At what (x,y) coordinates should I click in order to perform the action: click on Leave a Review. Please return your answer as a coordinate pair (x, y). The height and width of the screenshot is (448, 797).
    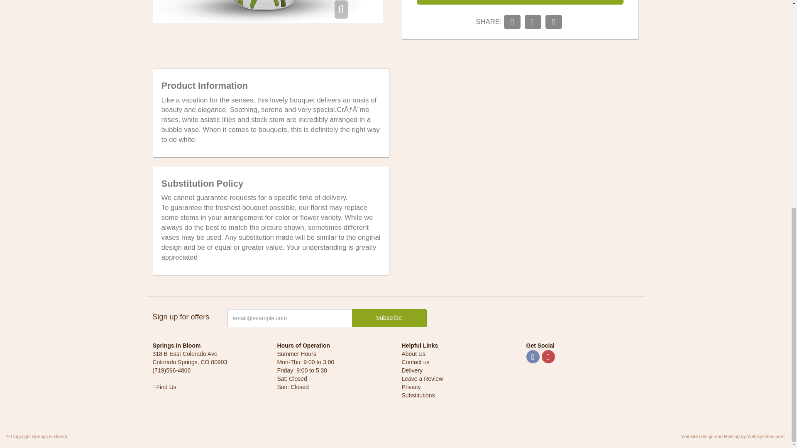
    Looking at the image, I should click on (422, 379).